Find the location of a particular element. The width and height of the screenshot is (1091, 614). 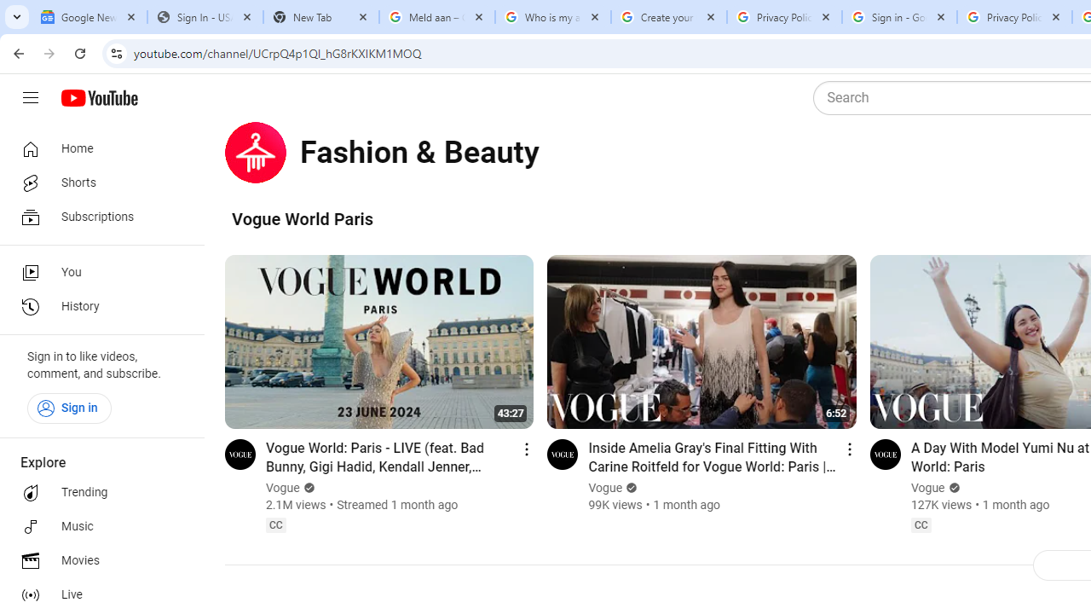

YouTube Home is located at coordinates (99, 98).